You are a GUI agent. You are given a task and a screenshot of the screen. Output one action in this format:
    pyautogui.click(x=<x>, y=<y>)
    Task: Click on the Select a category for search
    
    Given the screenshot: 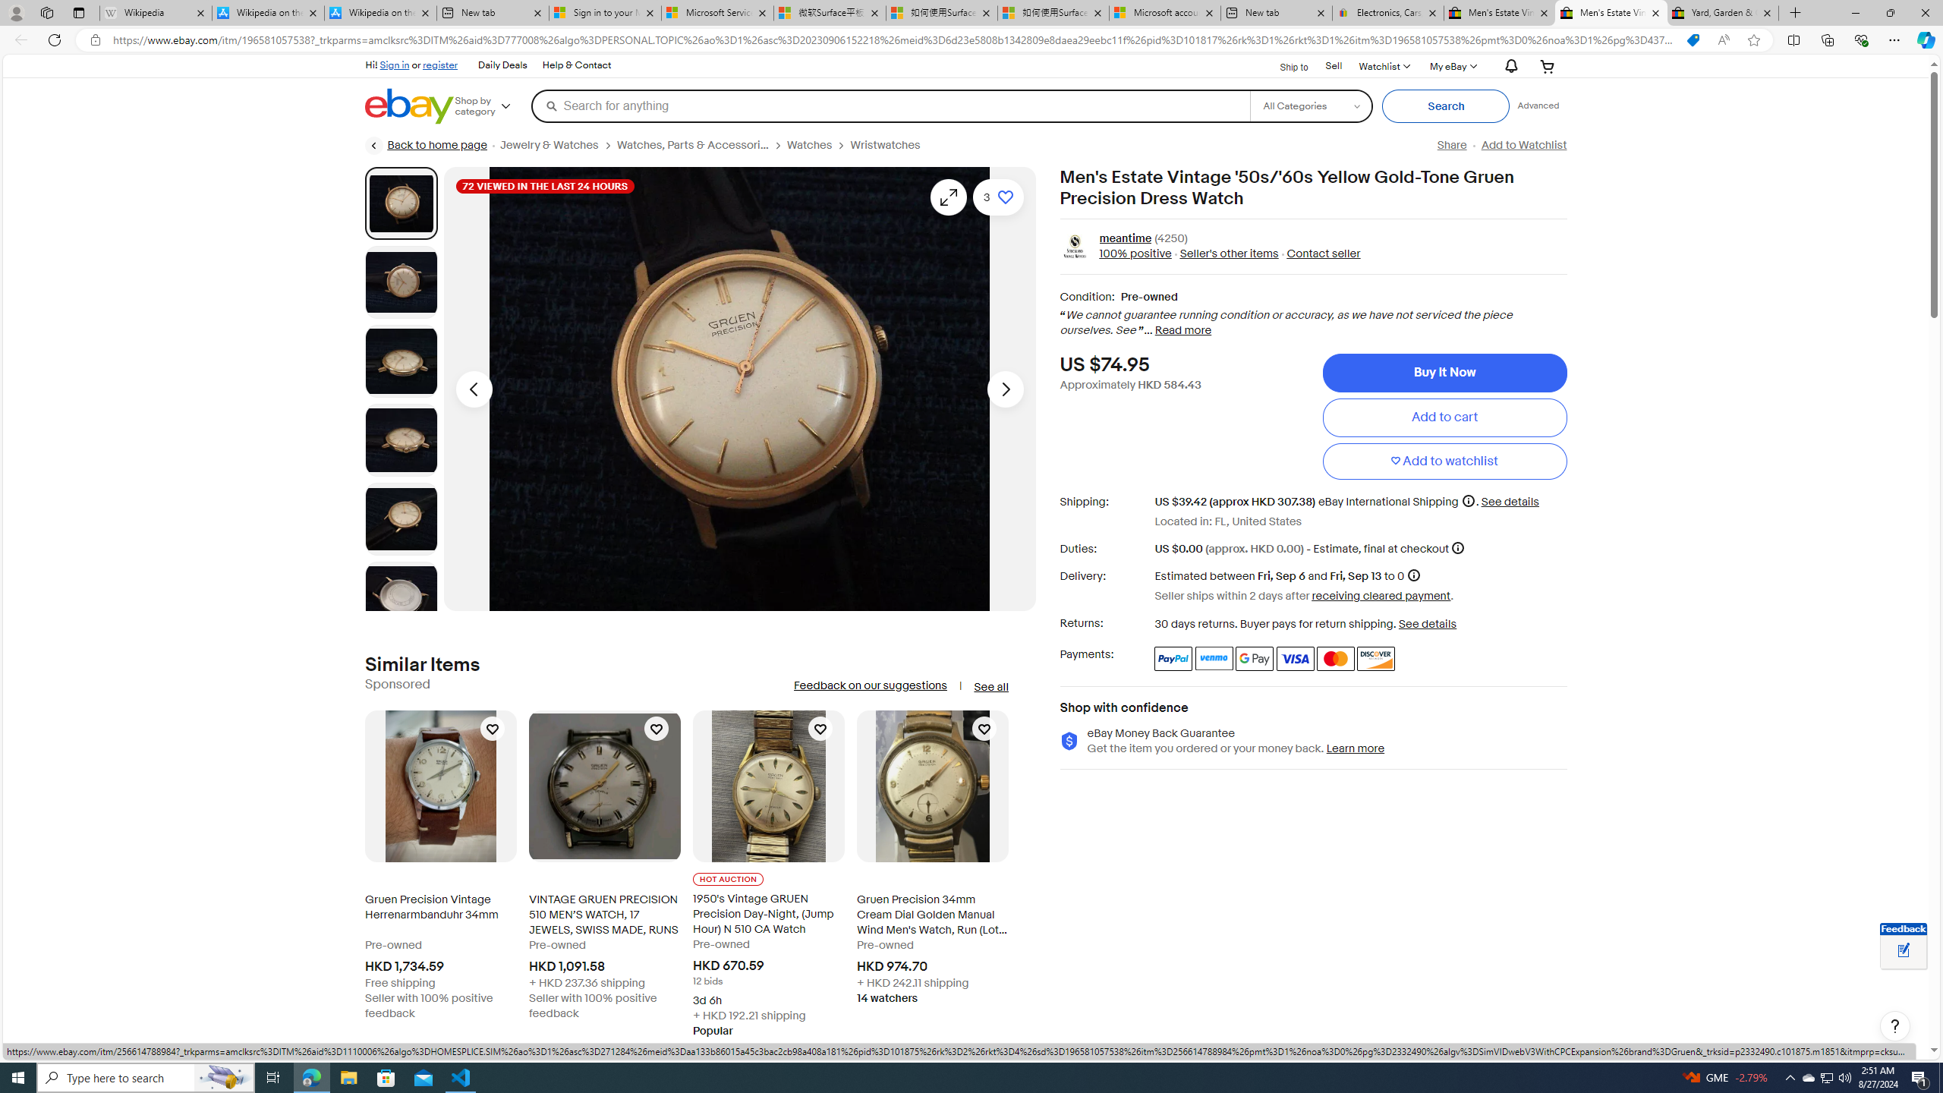 What is the action you would take?
    pyautogui.click(x=1310, y=106)
    